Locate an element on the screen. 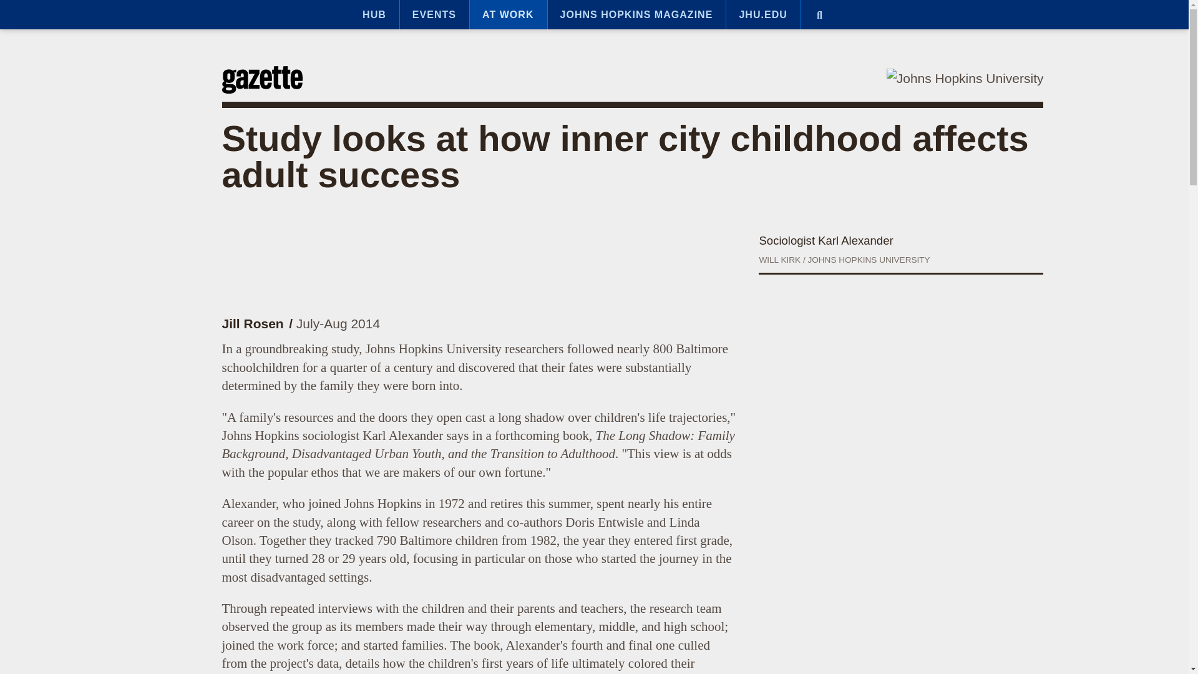 This screenshot has height=674, width=1198. JOHNS HOPKINS MAGAZINE is located at coordinates (636, 15).